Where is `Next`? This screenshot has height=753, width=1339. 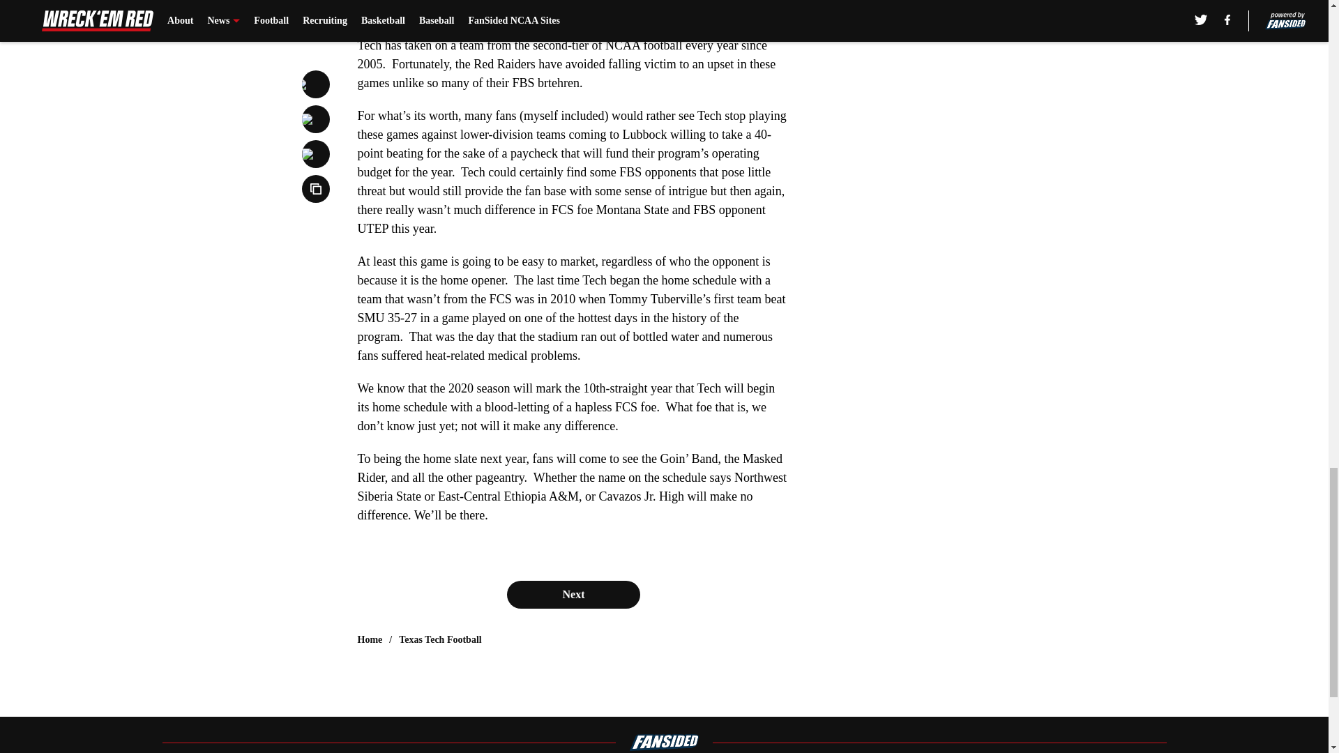
Next is located at coordinates (573, 594).